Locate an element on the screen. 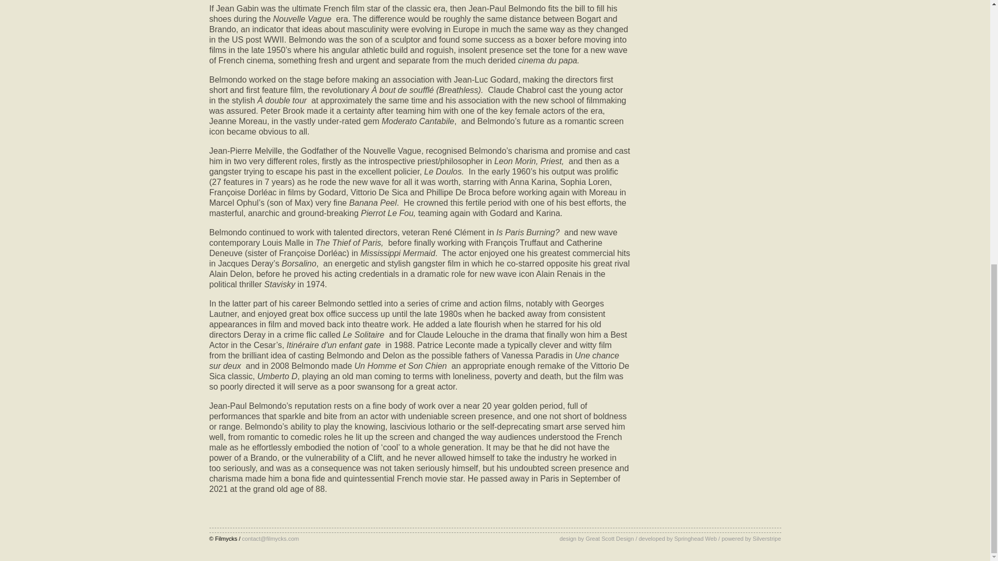 This screenshot has width=998, height=561. Silverstripe is located at coordinates (766, 539).